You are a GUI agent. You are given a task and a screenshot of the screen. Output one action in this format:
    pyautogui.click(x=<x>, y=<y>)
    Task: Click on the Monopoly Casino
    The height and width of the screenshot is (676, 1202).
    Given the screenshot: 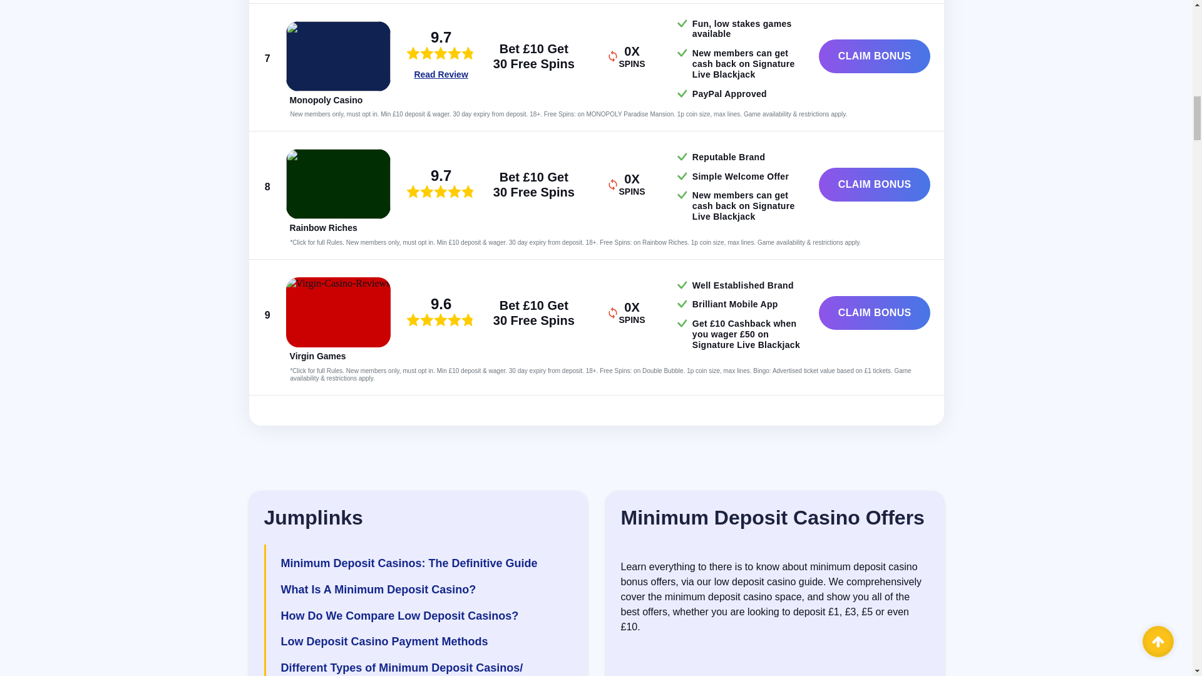 What is the action you would take?
    pyautogui.click(x=338, y=56)
    